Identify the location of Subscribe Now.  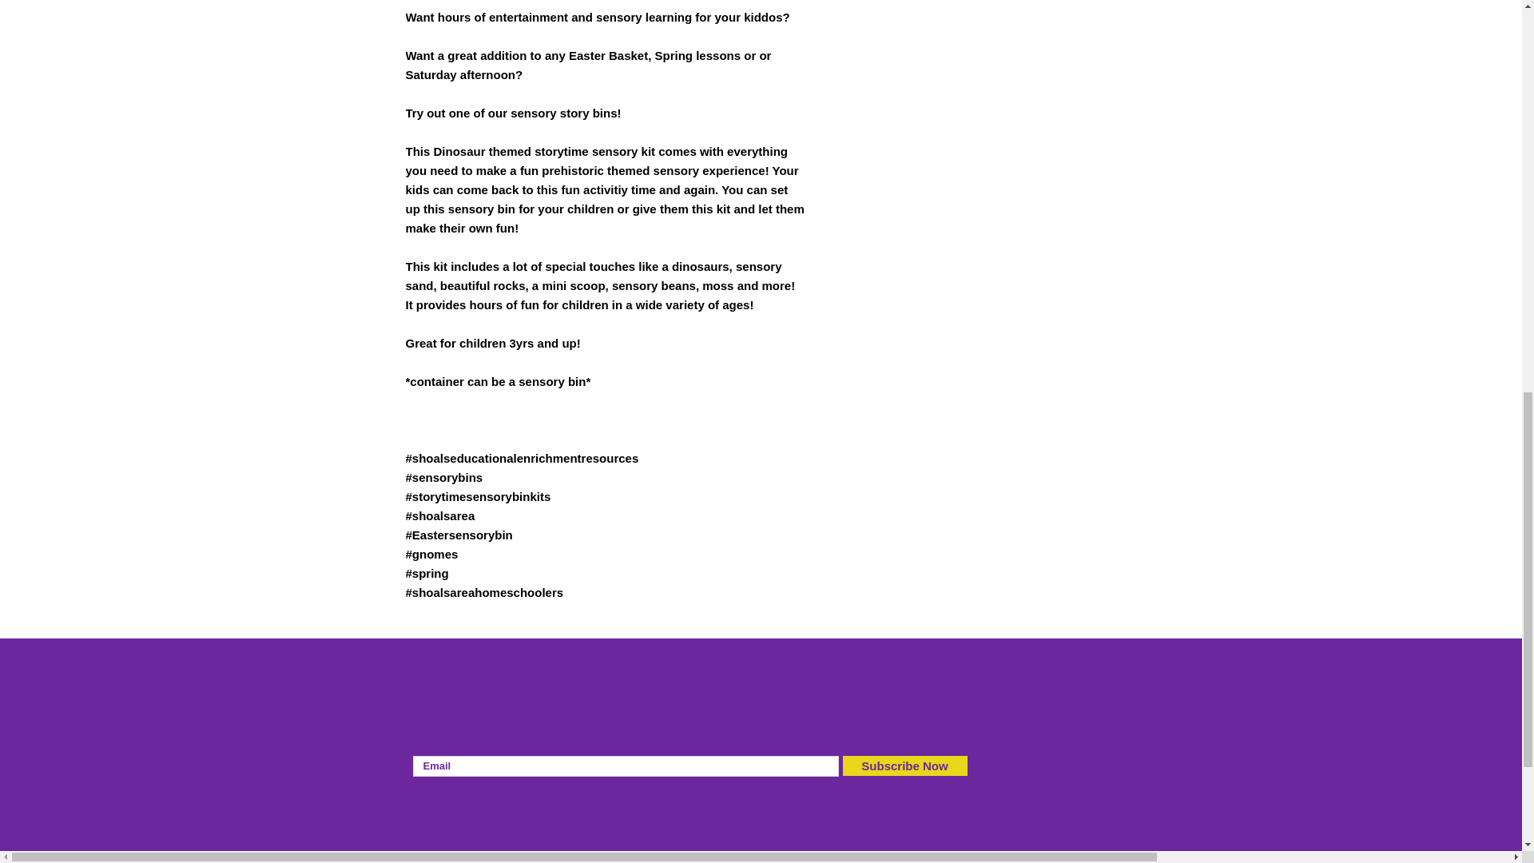
(904, 766).